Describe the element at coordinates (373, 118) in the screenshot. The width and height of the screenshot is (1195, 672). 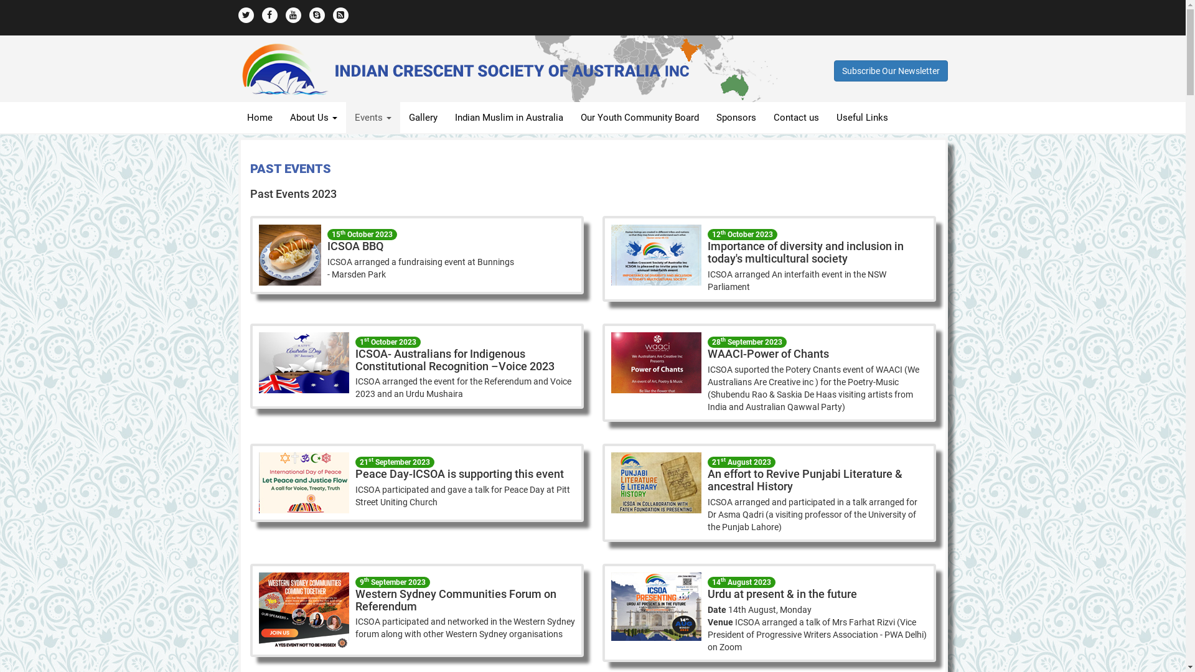
I see `Events` at that location.